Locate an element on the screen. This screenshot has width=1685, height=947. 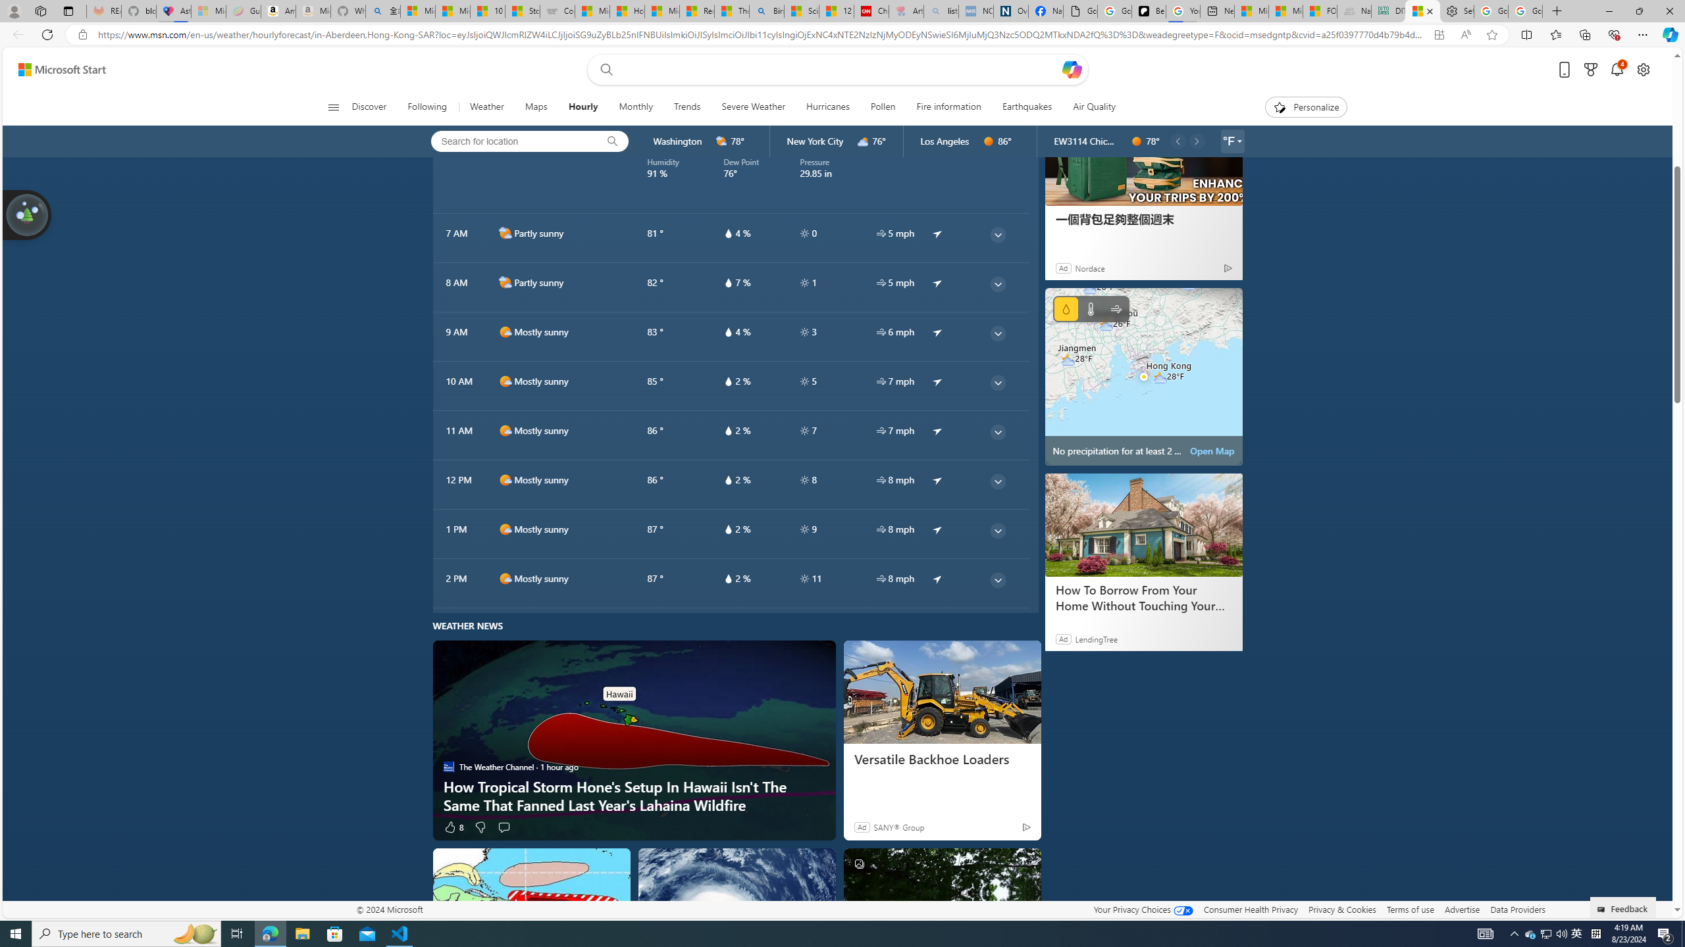
Severe Weather is located at coordinates (754, 107).